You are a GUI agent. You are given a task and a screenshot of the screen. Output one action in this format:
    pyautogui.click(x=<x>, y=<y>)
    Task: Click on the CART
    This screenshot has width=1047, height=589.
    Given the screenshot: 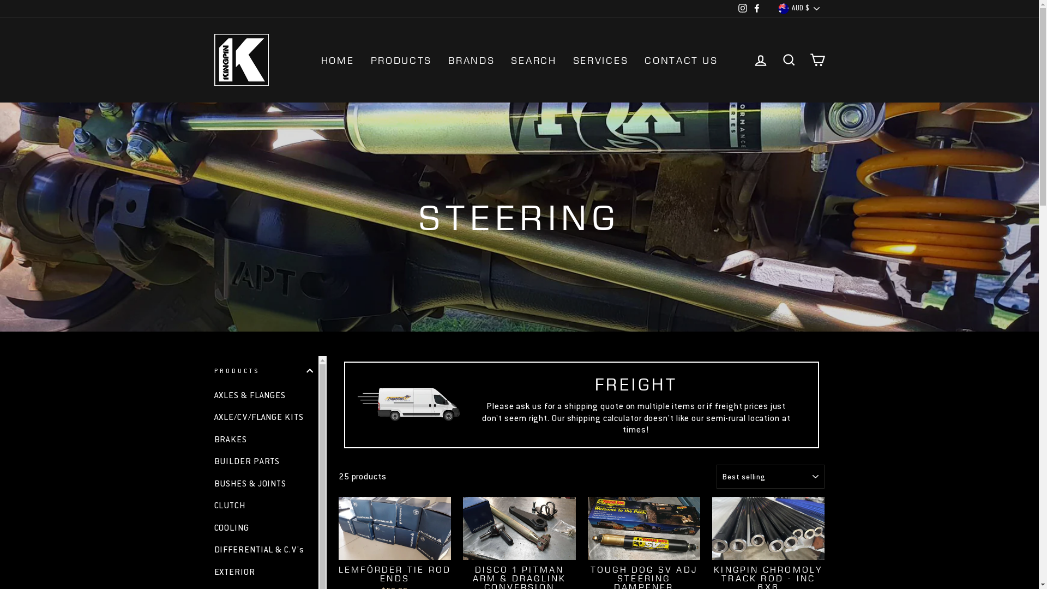 What is the action you would take?
    pyautogui.click(x=817, y=60)
    